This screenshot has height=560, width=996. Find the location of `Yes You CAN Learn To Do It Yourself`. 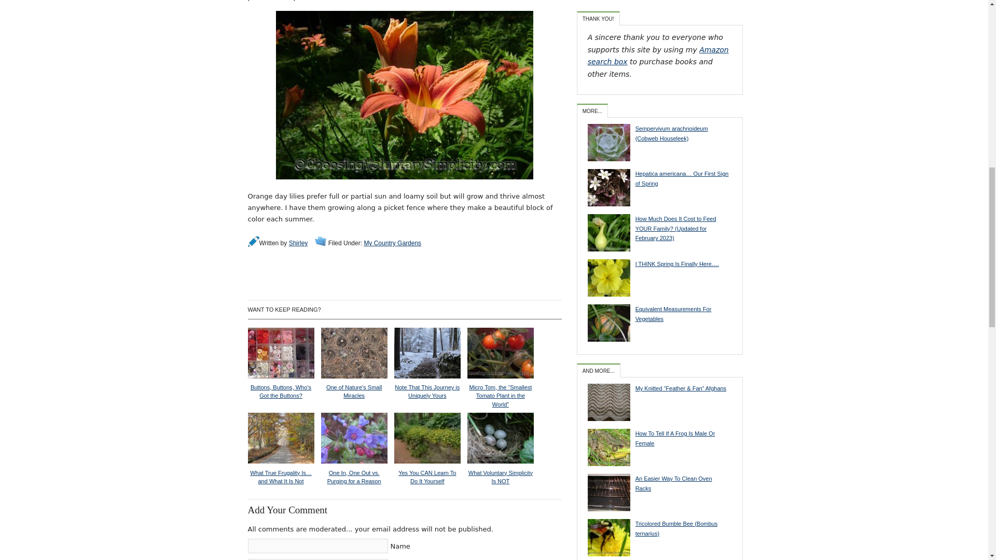

Yes You CAN Learn To Do It Yourself is located at coordinates (427, 471).